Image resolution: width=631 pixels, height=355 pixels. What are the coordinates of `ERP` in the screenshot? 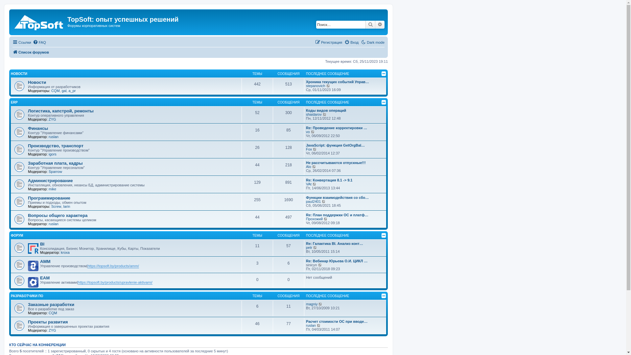 It's located at (14, 103).